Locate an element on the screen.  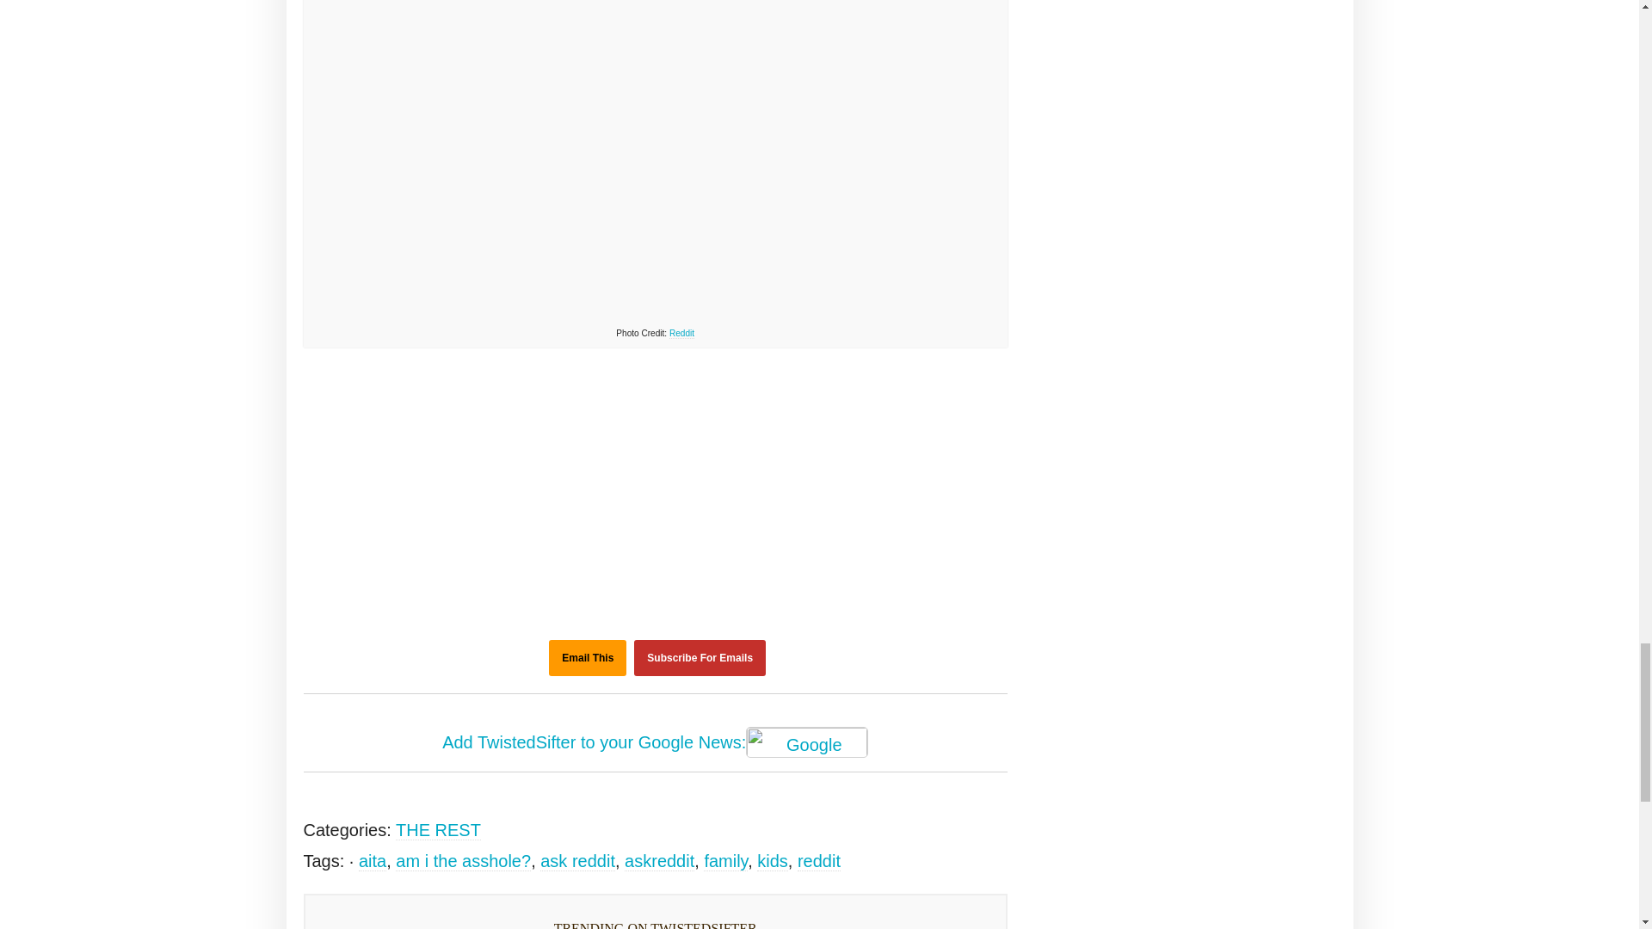
Reddit is located at coordinates (681, 334).